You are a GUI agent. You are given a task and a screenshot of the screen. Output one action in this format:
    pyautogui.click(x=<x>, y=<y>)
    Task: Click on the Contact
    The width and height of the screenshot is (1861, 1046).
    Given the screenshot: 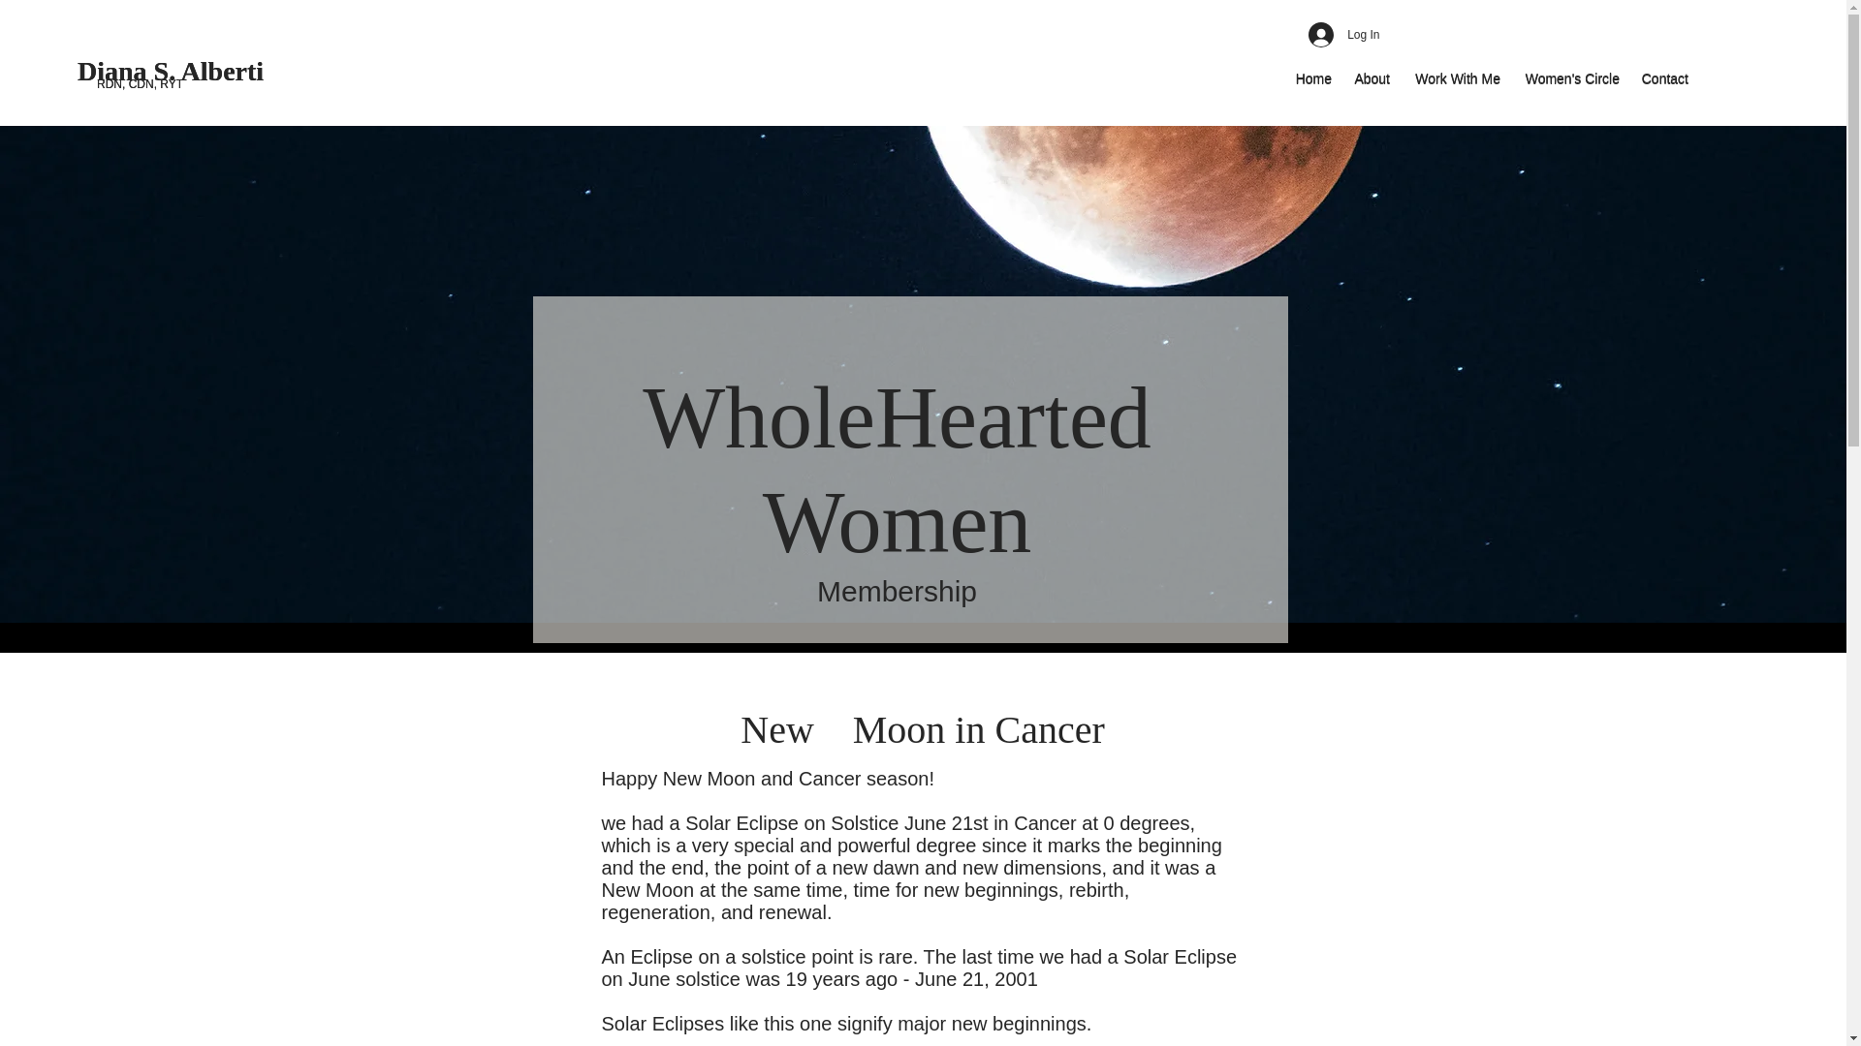 What is the action you would take?
    pyautogui.click(x=1663, y=77)
    